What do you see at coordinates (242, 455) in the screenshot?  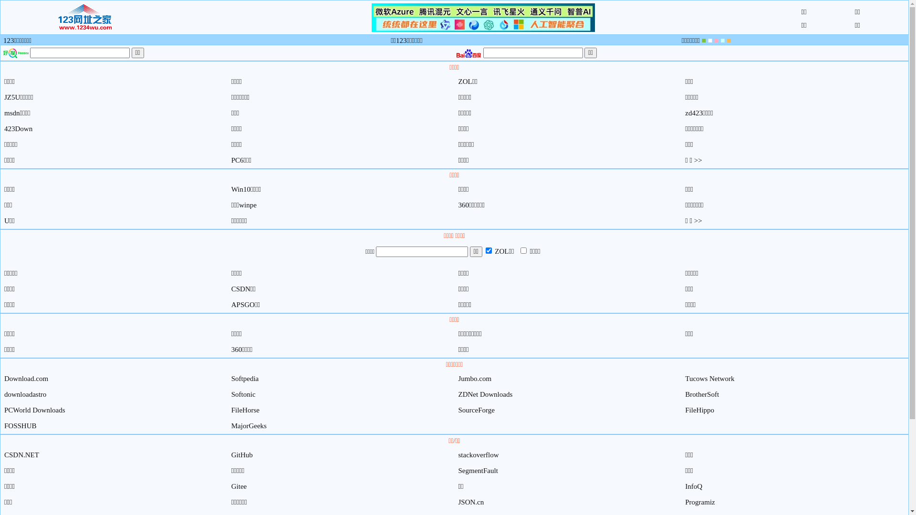 I see `GitHub` at bounding box center [242, 455].